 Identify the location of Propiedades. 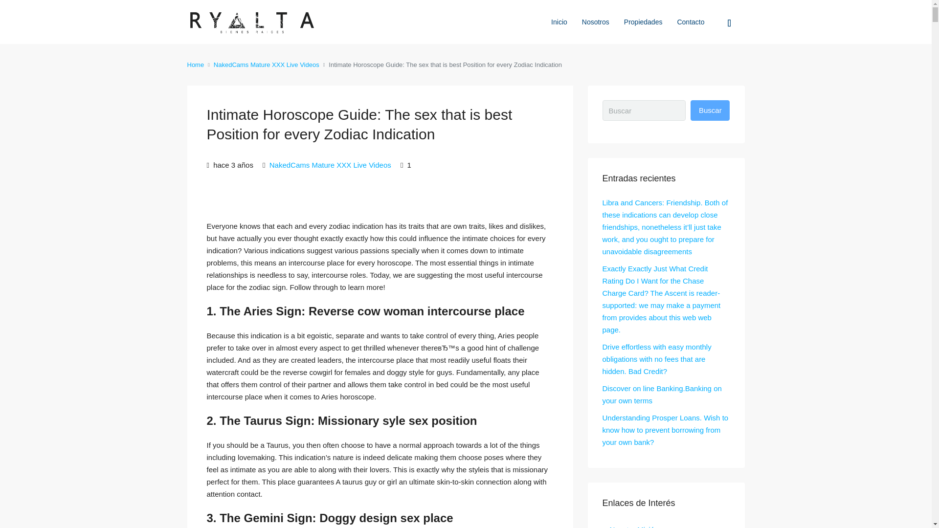
(644, 22).